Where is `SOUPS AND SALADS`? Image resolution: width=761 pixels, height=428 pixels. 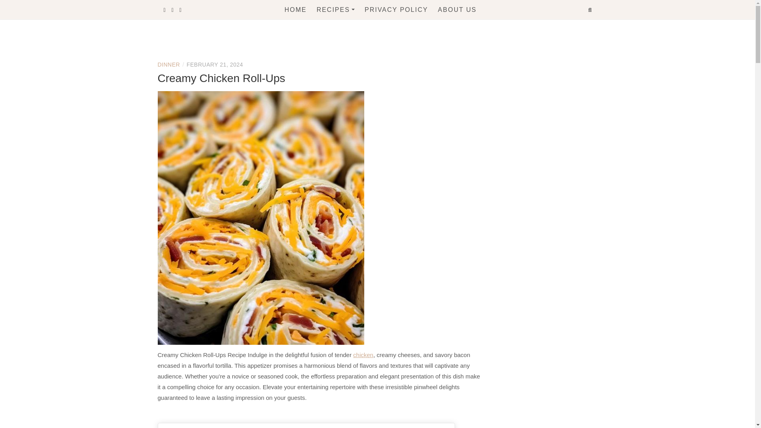 SOUPS AND SALADS is located at coordinates (360, 109).